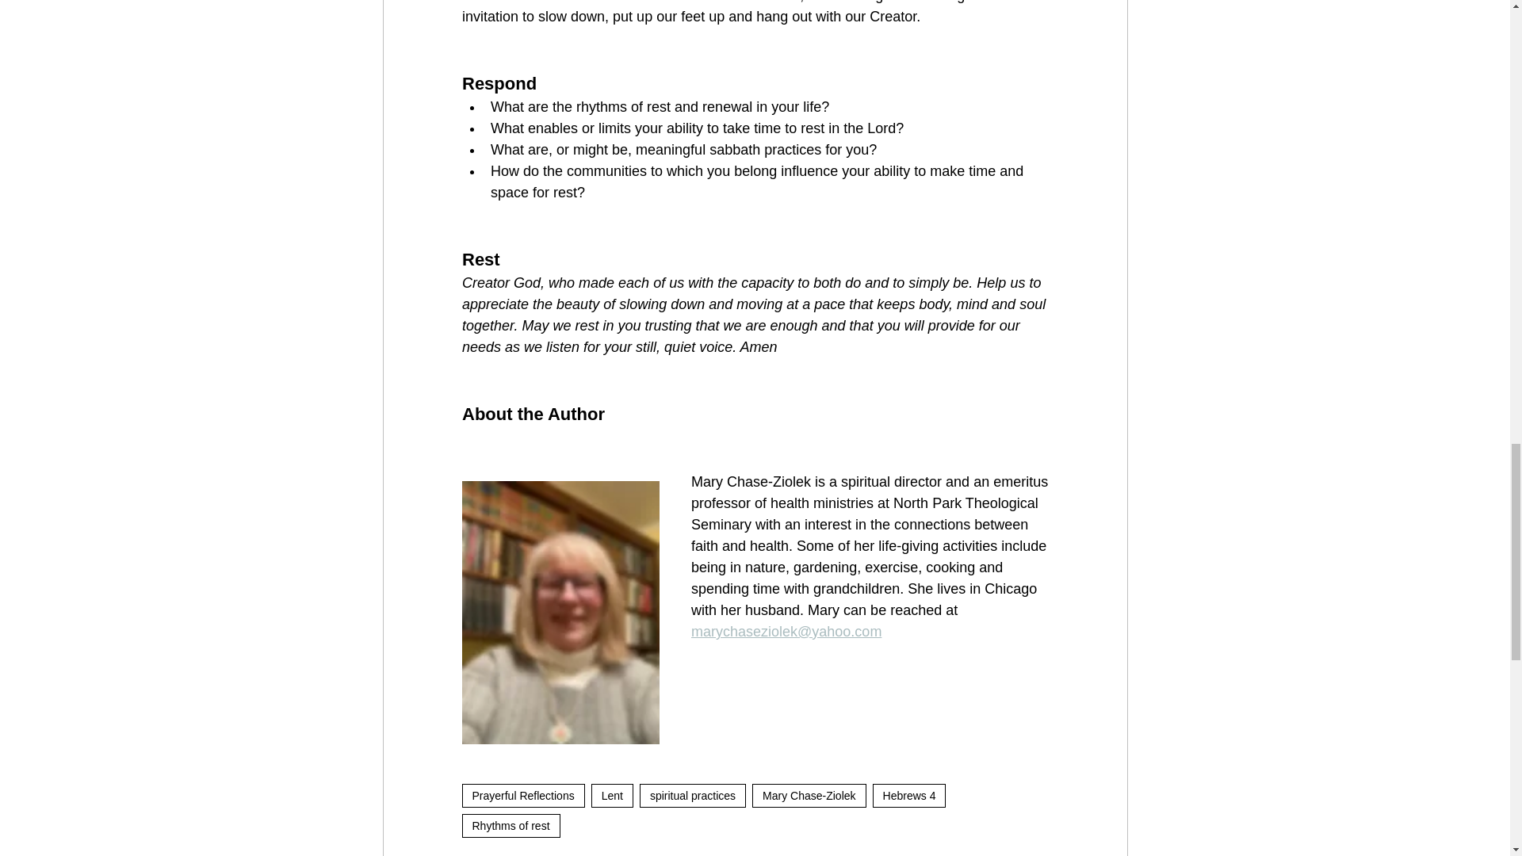 This screenshot has width=1522, height=856. Describe the element at coordinates (809, 796) in the screenshot. I see `Mary Chase-Ziolek` at that location.